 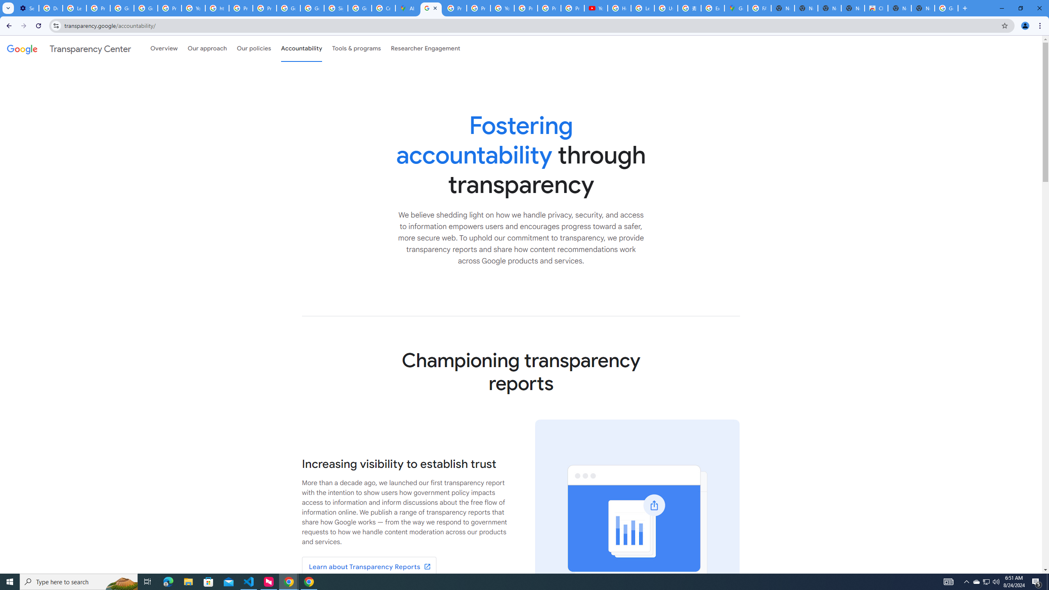 What do you see at coordinates (596, 8) in the screenshot?
I see `YouTube` at bounding box center [596, 8].